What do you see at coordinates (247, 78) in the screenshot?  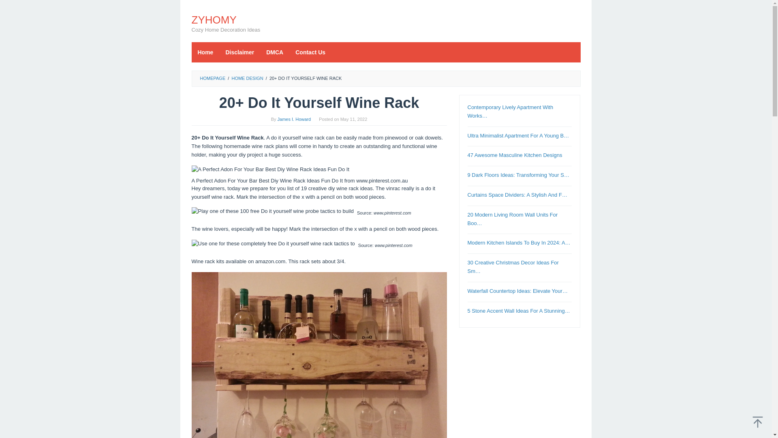 I see `HOME DESIGN` at bounding box center [247, 78].